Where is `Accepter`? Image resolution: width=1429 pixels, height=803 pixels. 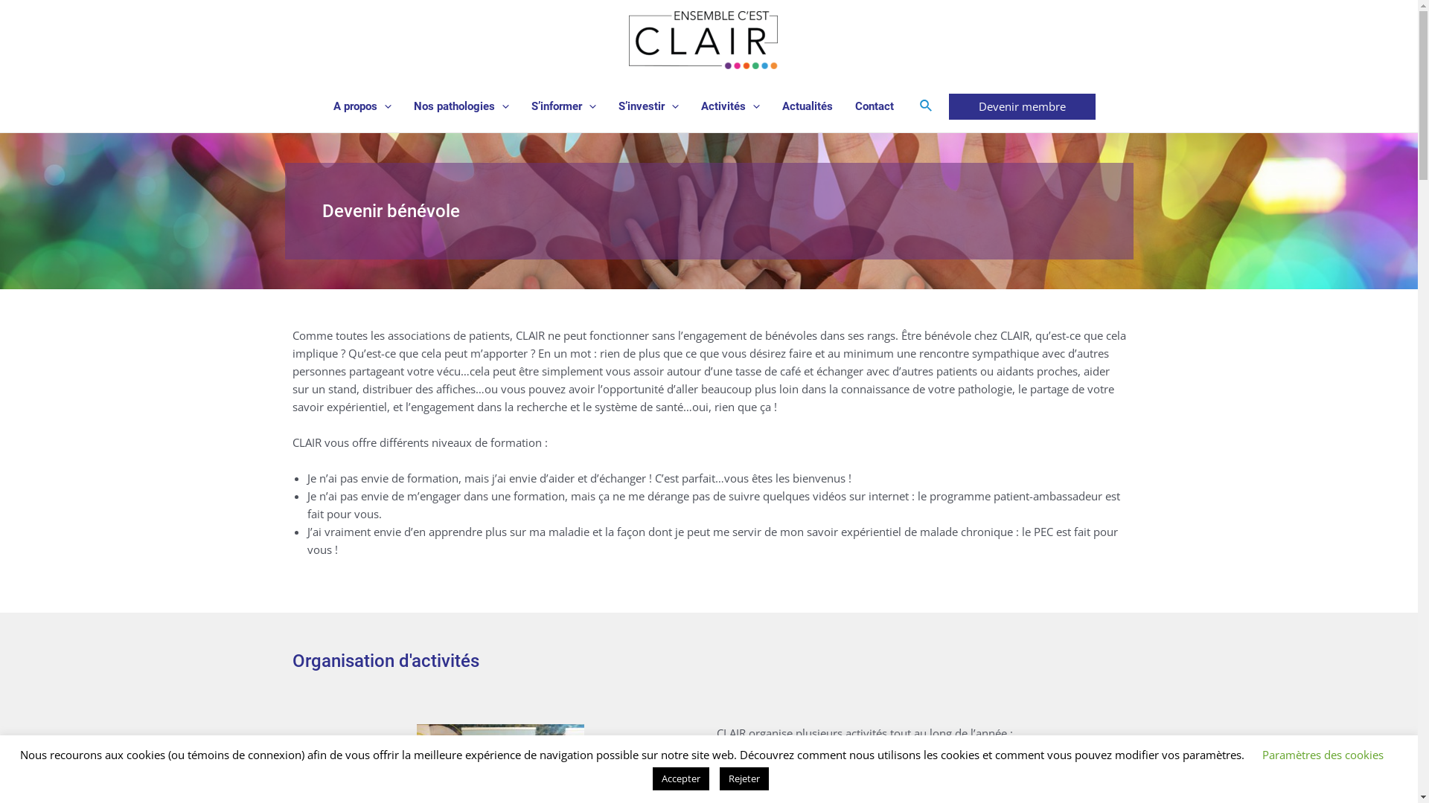
Accepter is located at coordinates (681, 779).